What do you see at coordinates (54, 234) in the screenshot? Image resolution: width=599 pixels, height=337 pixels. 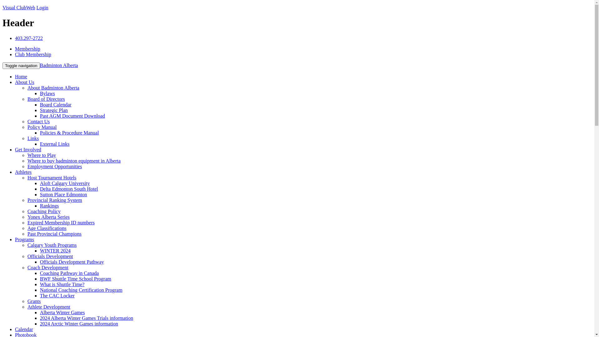 I see `Past Provincial Champions` at bounding box center [54, 234].